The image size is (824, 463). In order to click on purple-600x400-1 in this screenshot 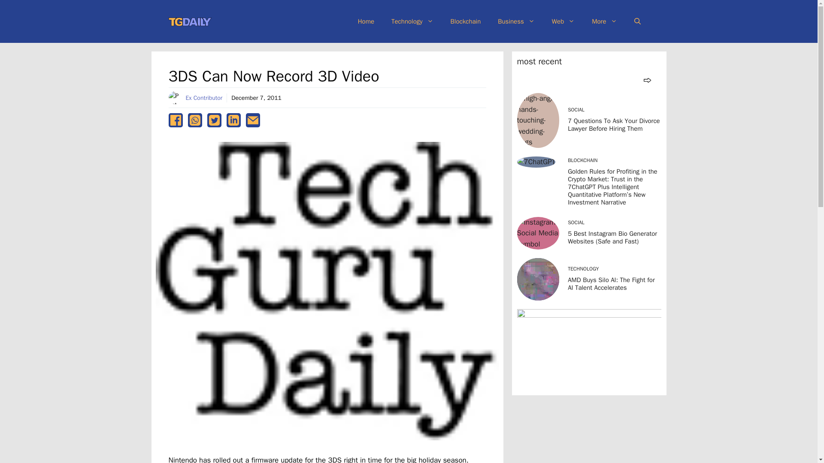, I will do `click(588, 350)`.